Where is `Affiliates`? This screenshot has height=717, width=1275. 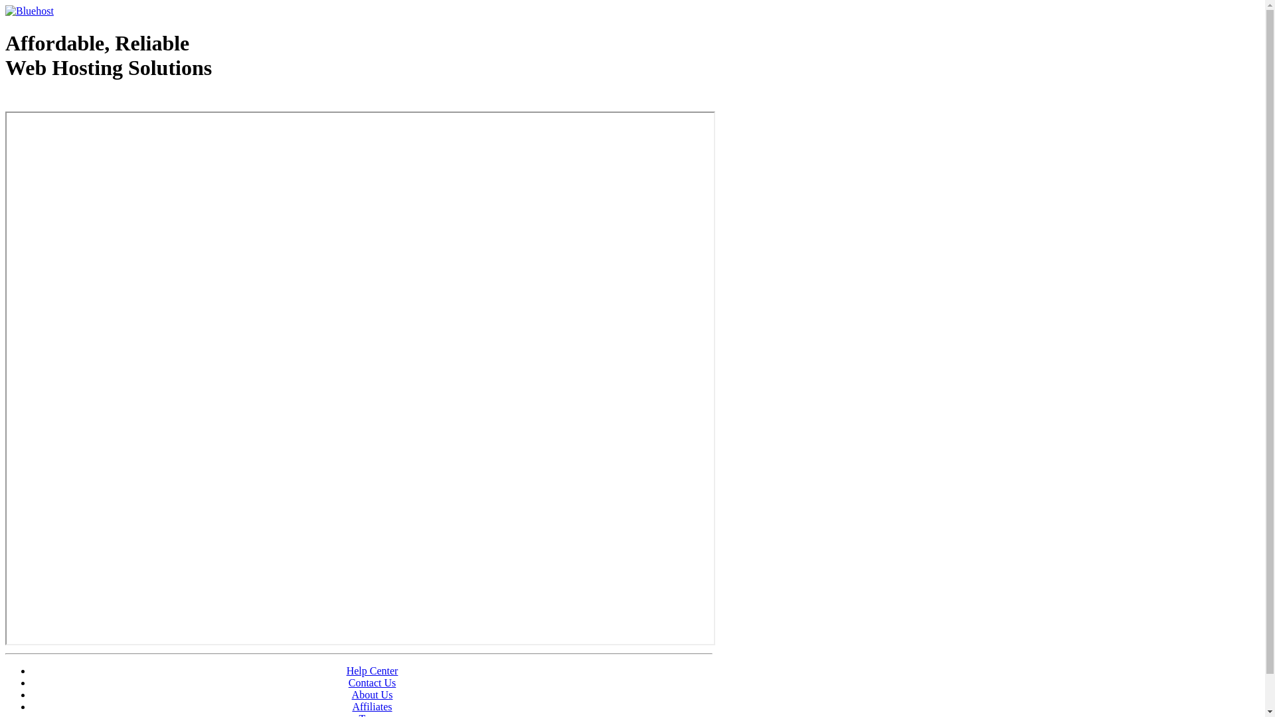
Affiliates is located at coordinates (372, 706).